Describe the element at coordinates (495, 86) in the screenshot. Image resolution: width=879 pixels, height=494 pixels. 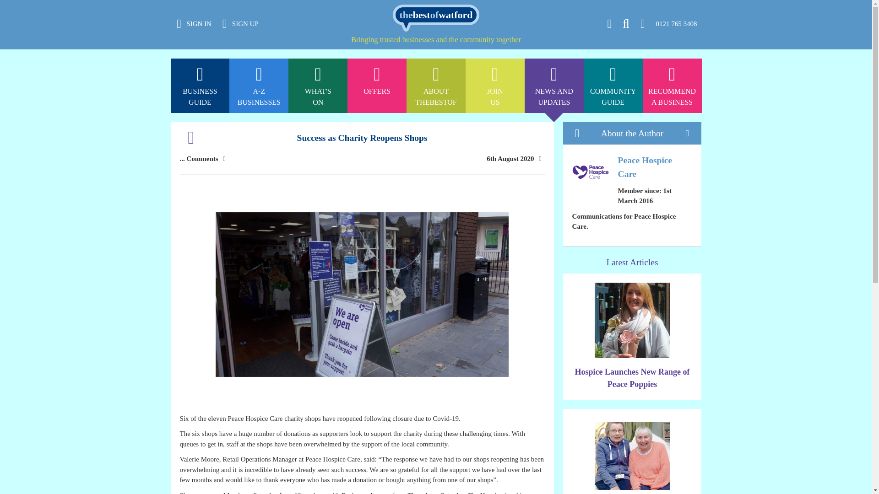
I see `SIGN UP` at that location.